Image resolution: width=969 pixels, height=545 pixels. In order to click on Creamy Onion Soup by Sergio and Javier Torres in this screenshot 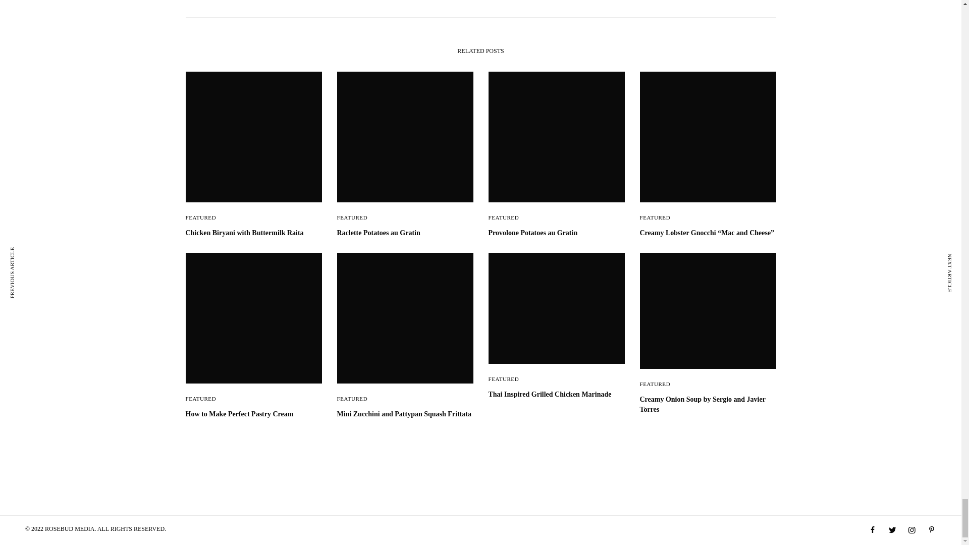, I will do `click(708, 404)`.